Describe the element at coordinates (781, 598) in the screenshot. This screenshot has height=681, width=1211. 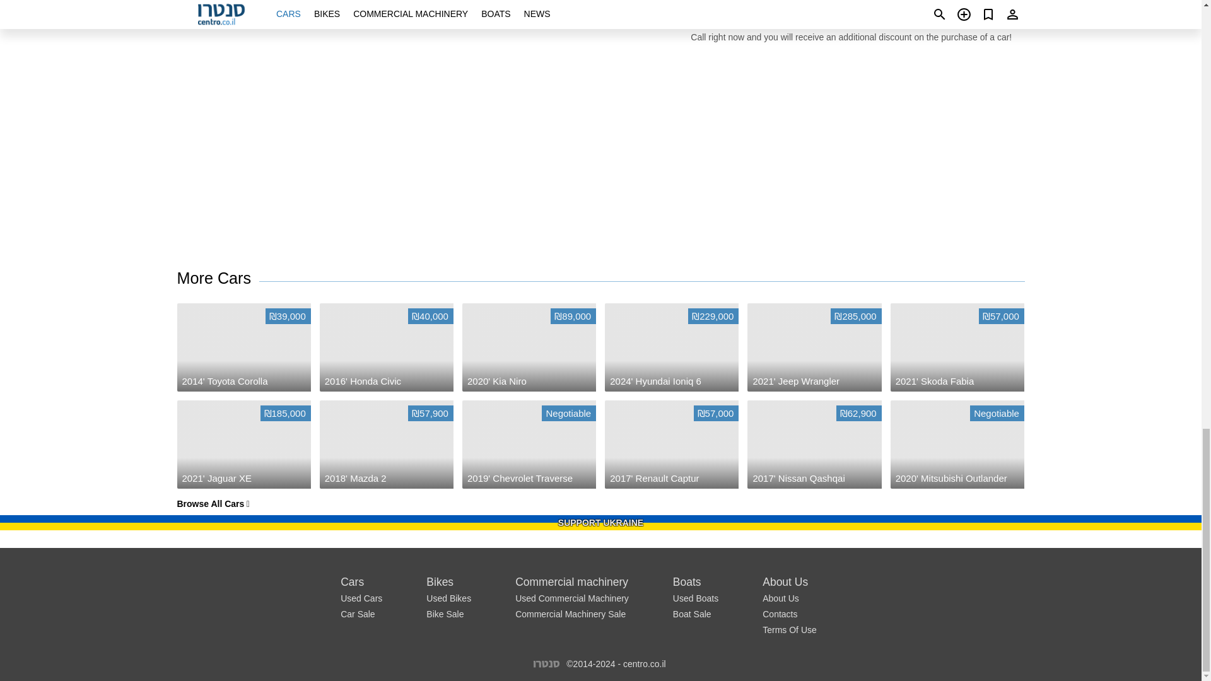
I see `centro.co.il - Israel` at that location.